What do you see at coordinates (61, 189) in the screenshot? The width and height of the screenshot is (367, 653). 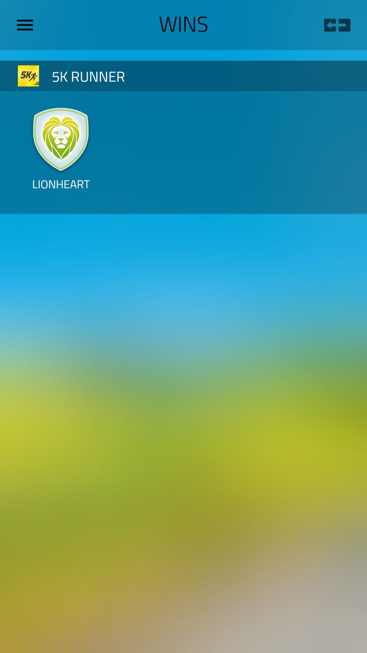 I see `scroll to lionheart
 item` at bounding box center [61, 189].